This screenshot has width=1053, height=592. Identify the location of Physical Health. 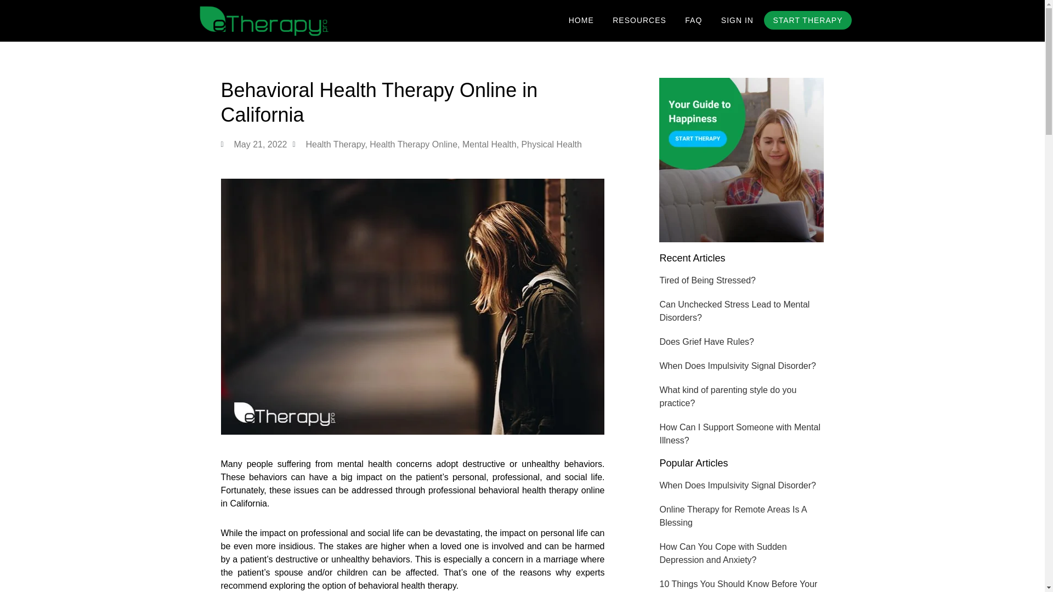
(552, 144).